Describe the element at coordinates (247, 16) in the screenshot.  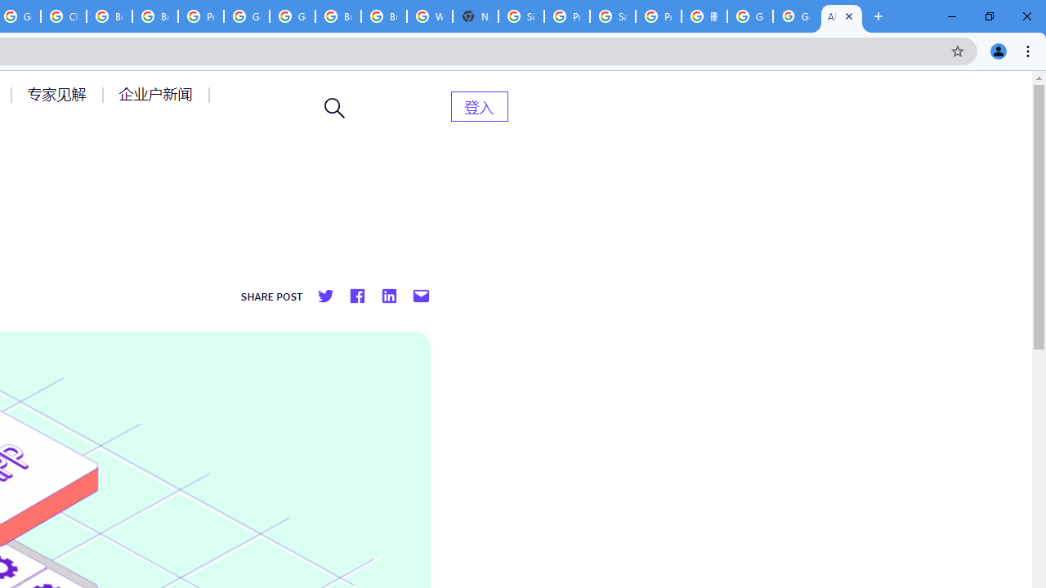
I see `Google Cloud Platform` at that location.